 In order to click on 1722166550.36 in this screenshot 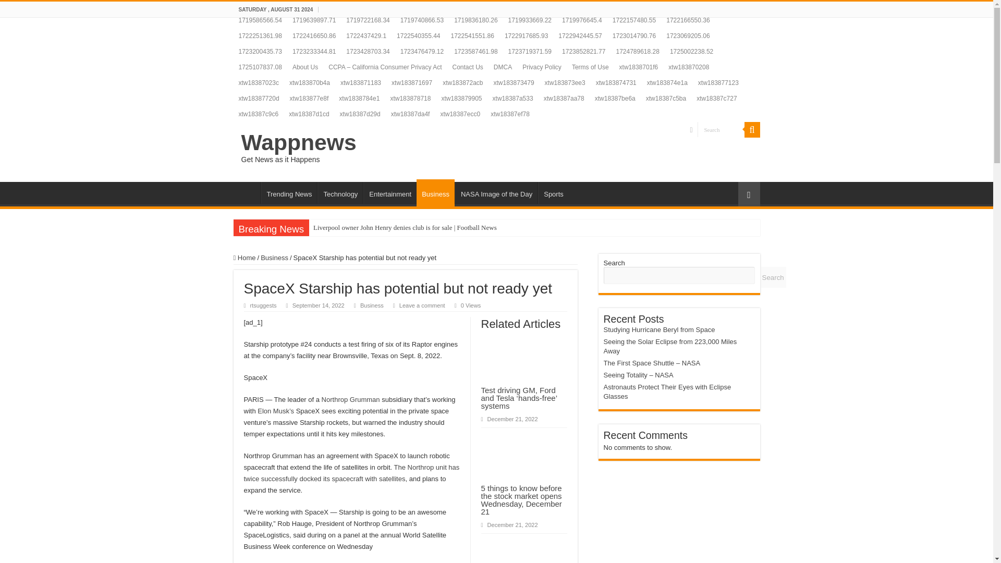, I will do `click(687, 20)`.